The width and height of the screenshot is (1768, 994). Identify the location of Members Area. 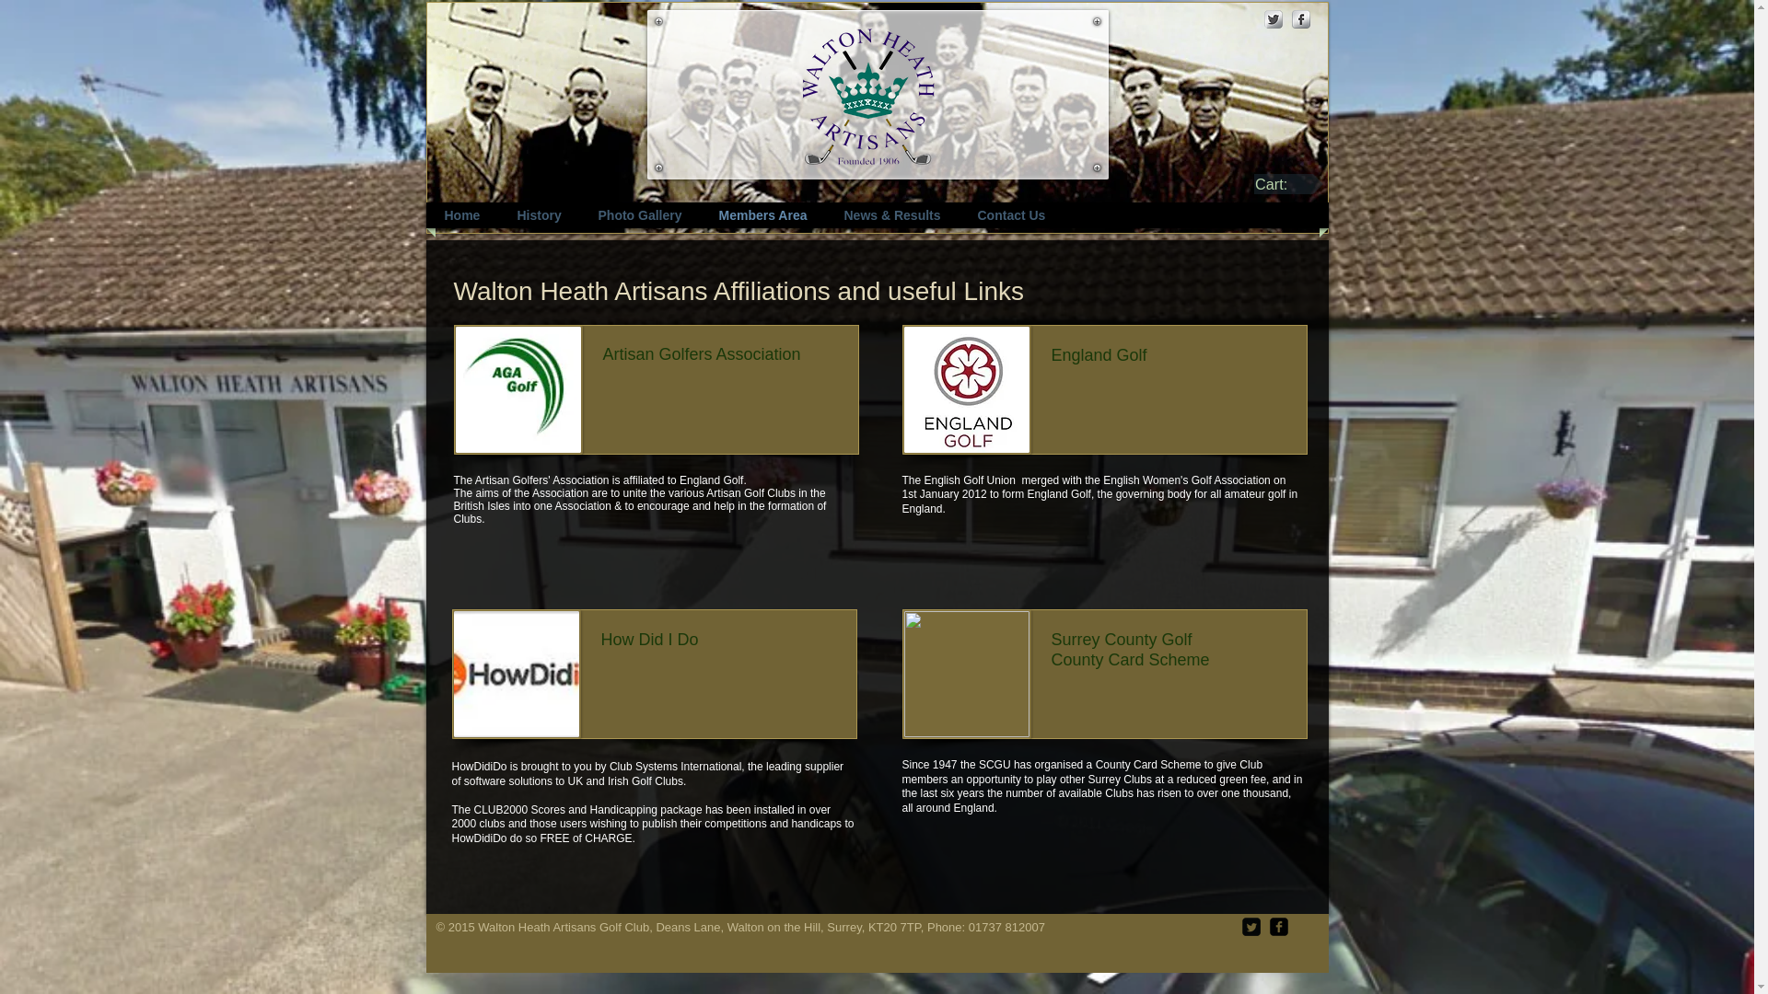
(763, 215).